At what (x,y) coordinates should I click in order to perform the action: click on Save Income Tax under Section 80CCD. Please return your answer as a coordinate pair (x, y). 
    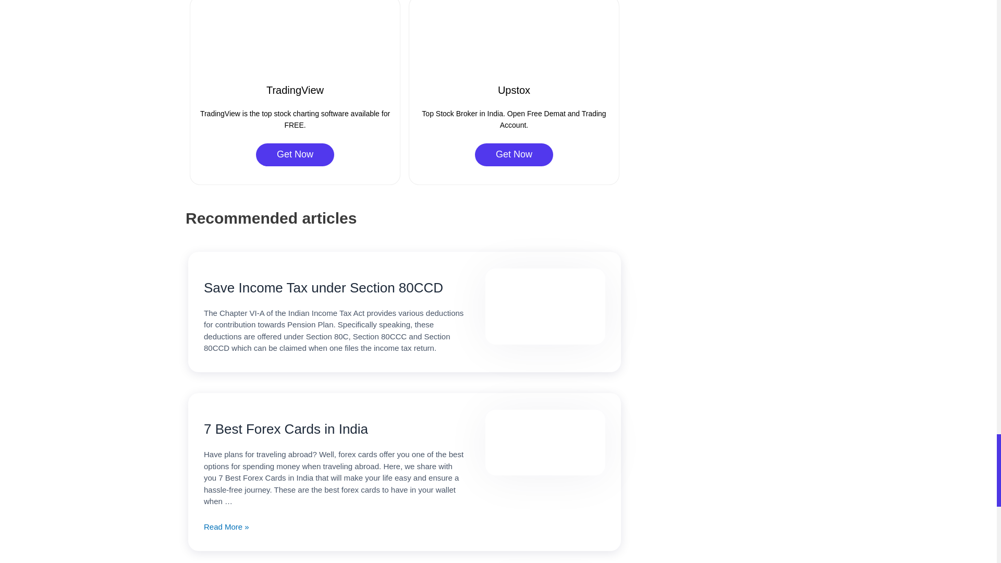
    Looking at the image, I should click on (334, 288).